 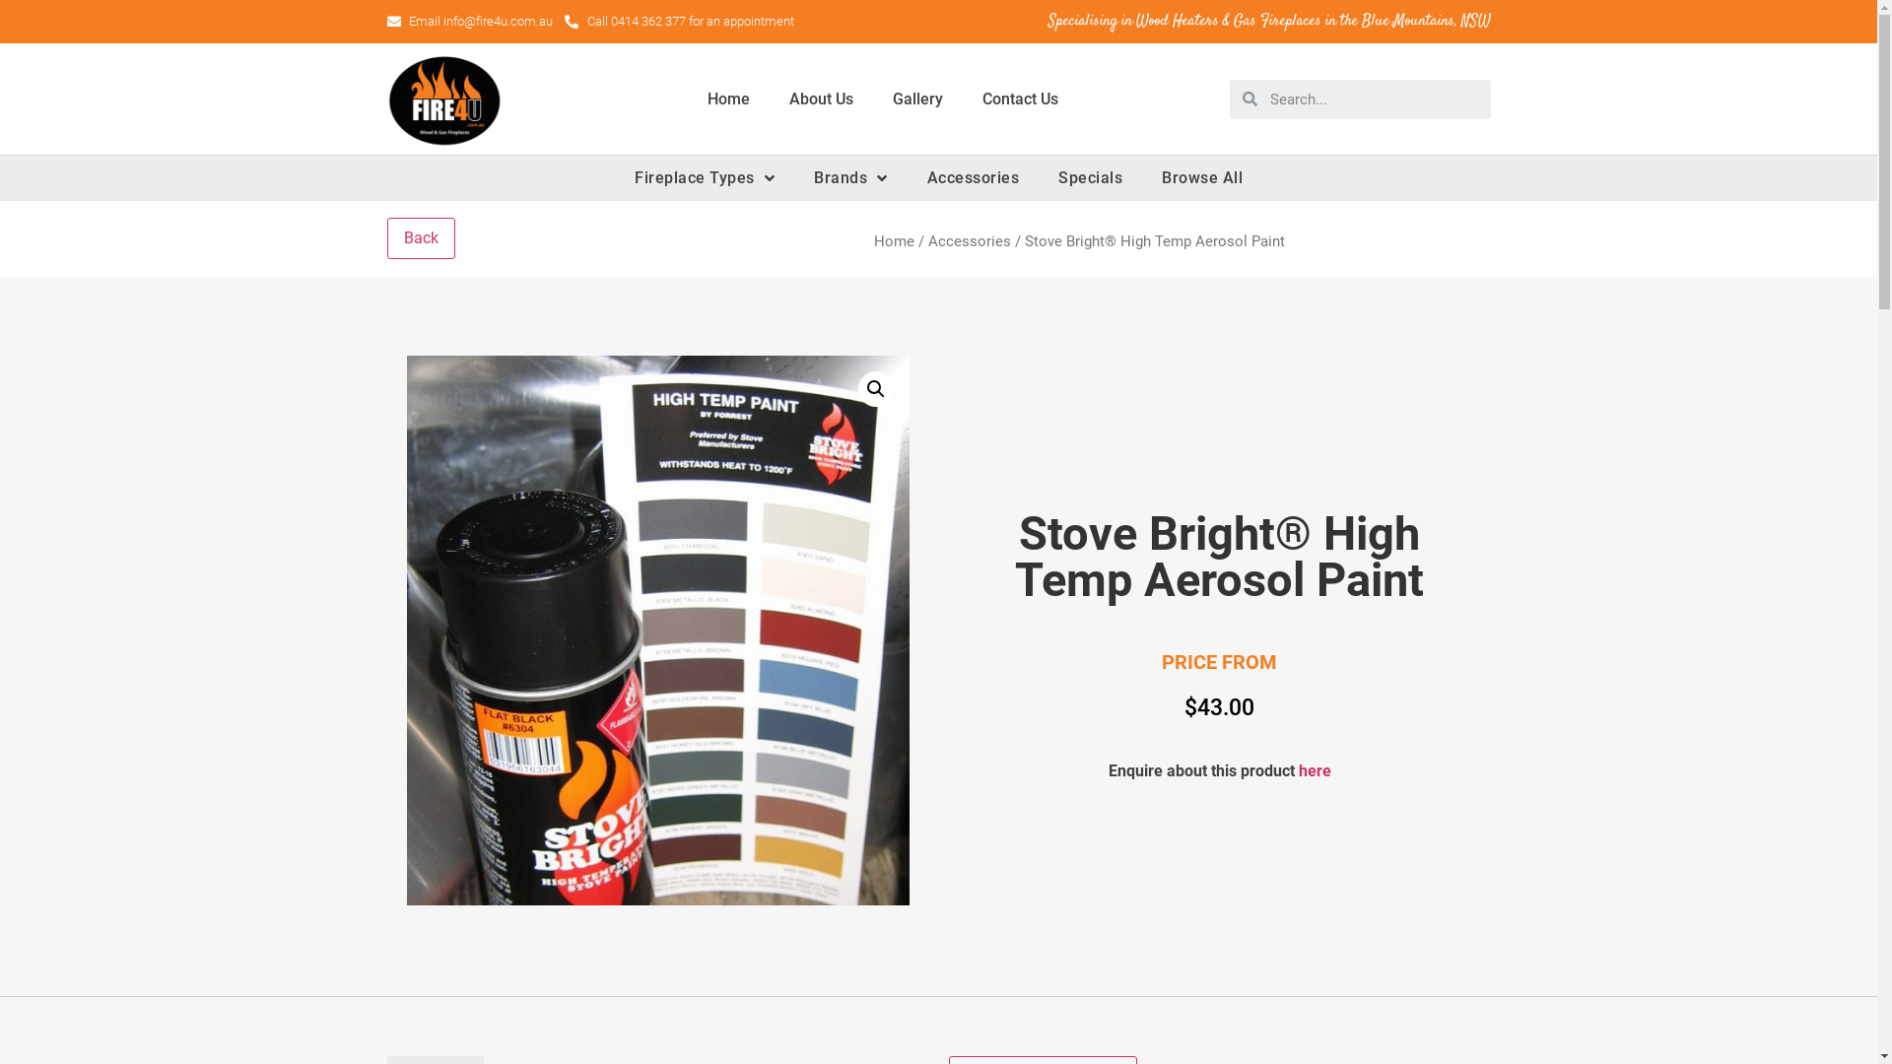 What do you see at coordinates (1019, 99) in the screenshot?
I see `Contact Us` at bounding box center [1019, 99].